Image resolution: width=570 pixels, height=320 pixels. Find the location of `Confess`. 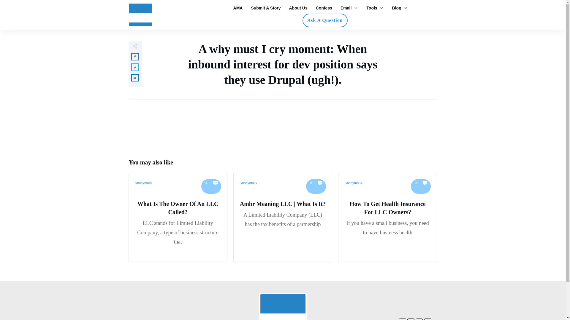

Confess is located at coordinates (324, 8).